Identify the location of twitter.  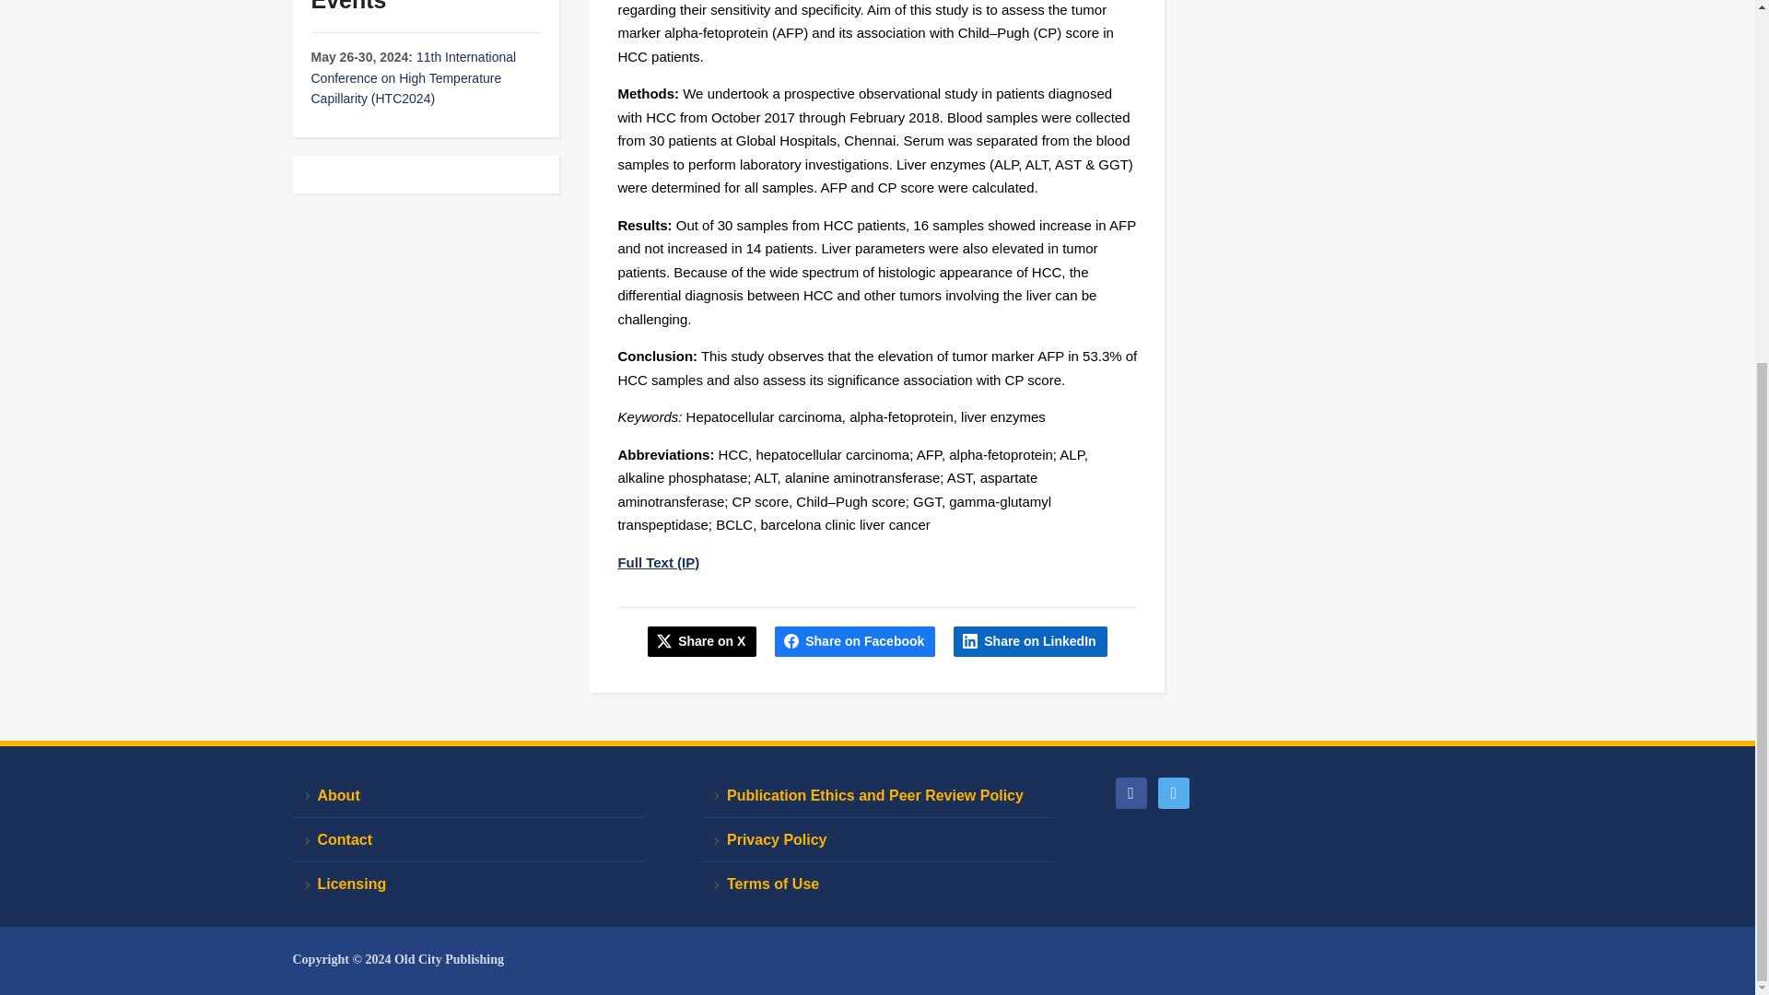
(1174, 792).